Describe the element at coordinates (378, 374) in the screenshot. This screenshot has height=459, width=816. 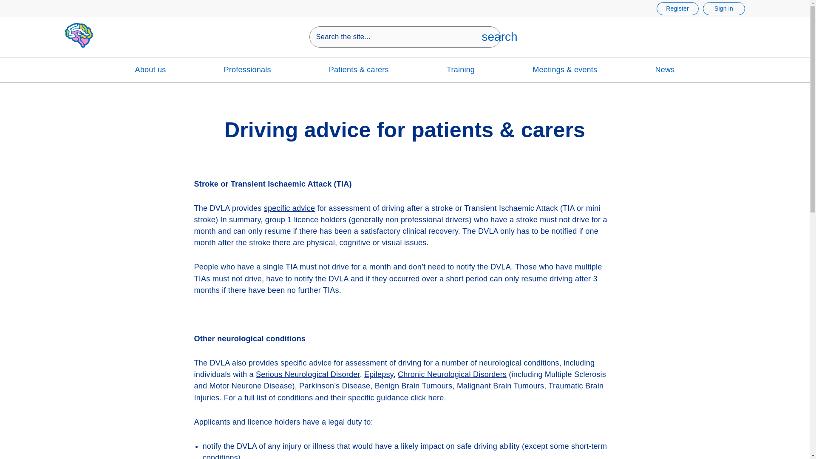
I see `Epilepsy` at that location.